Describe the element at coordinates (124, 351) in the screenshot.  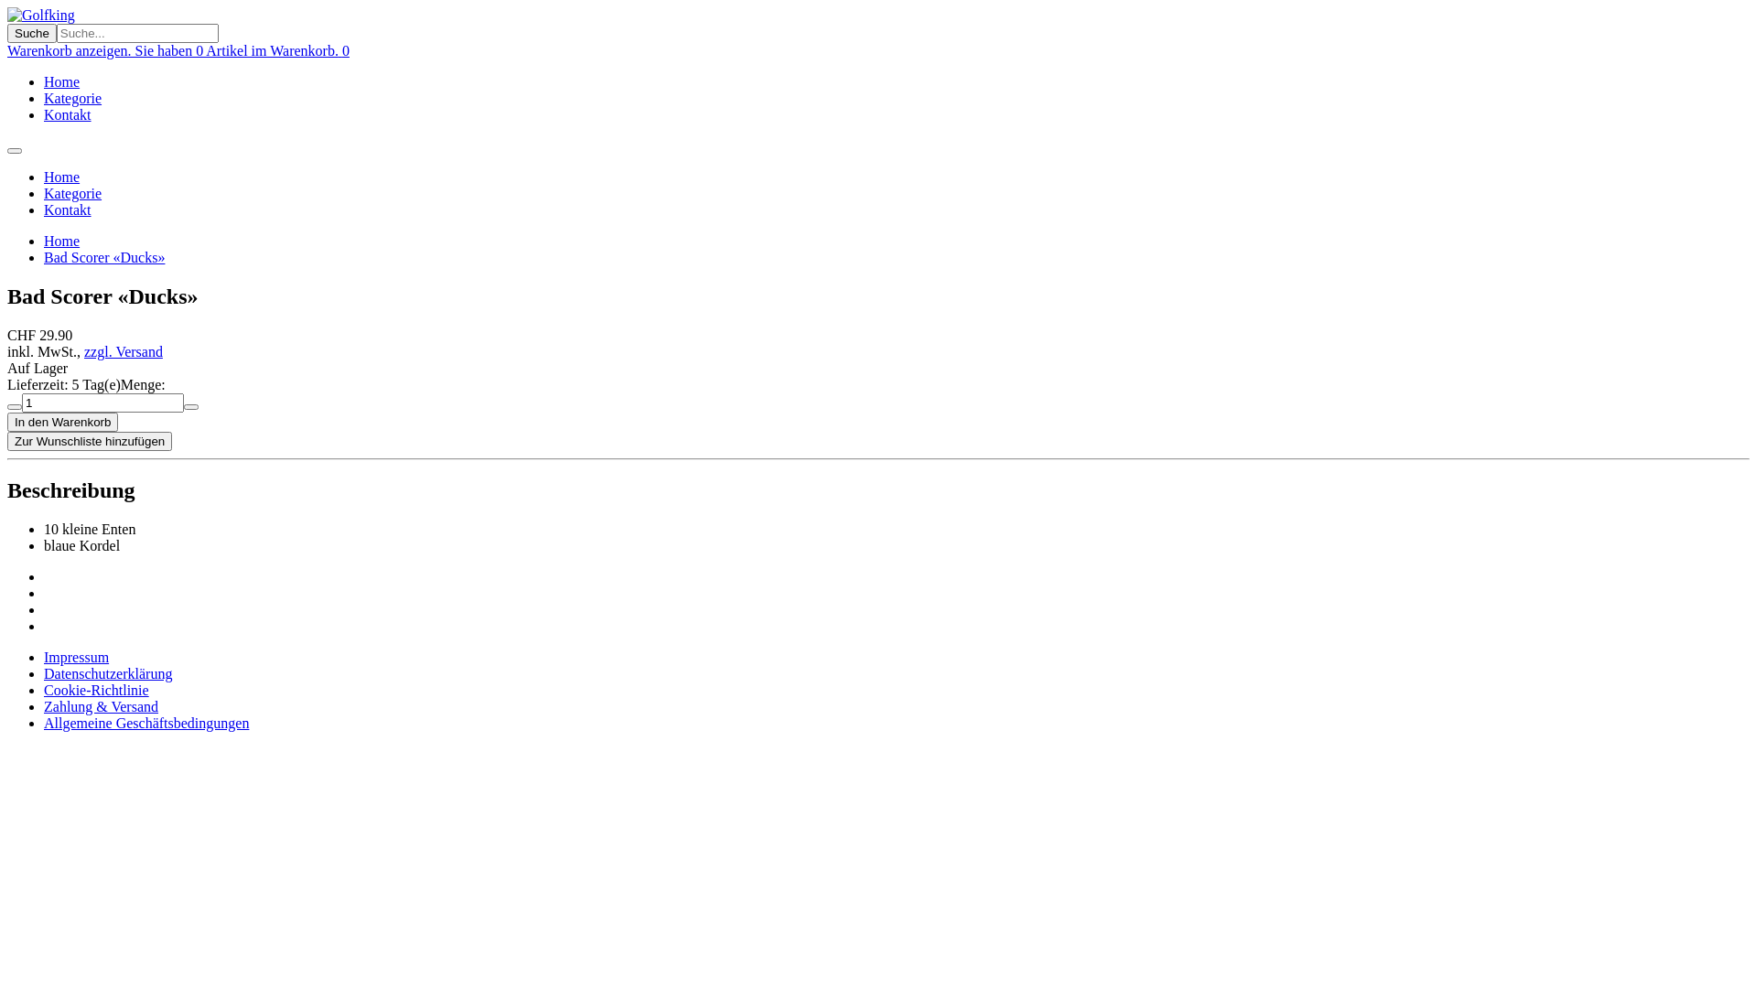
I see `zzgl. Versand` at that location.